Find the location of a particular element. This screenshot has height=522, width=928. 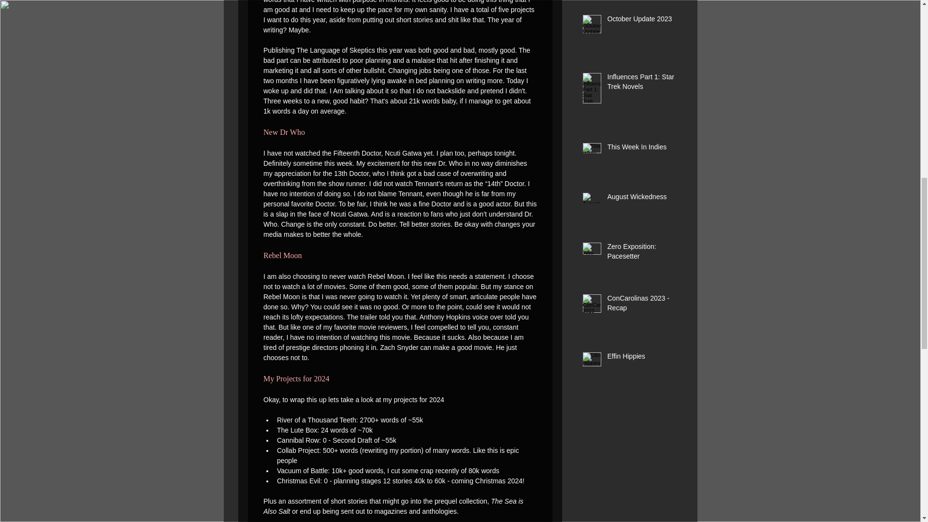

ConCarolinas 2023 - Recap is located at coordinates (641, 305).